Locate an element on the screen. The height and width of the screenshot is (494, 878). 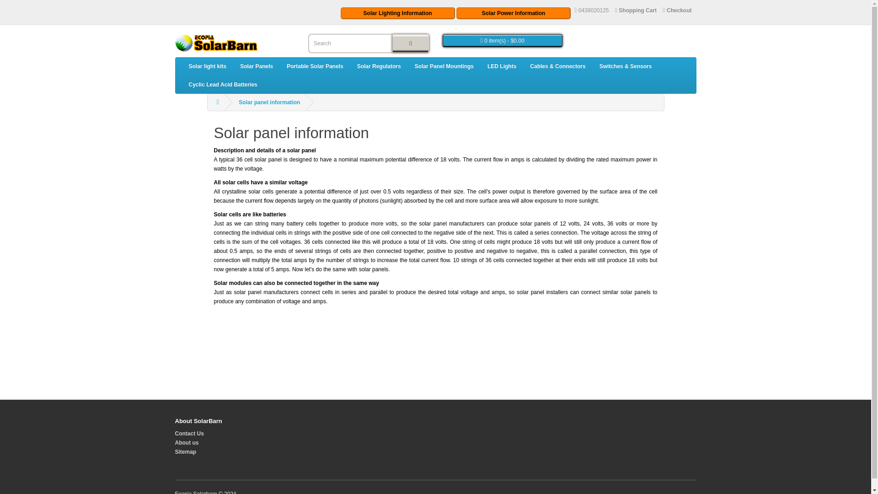
Sitemap is located at coordinates (185, 451).